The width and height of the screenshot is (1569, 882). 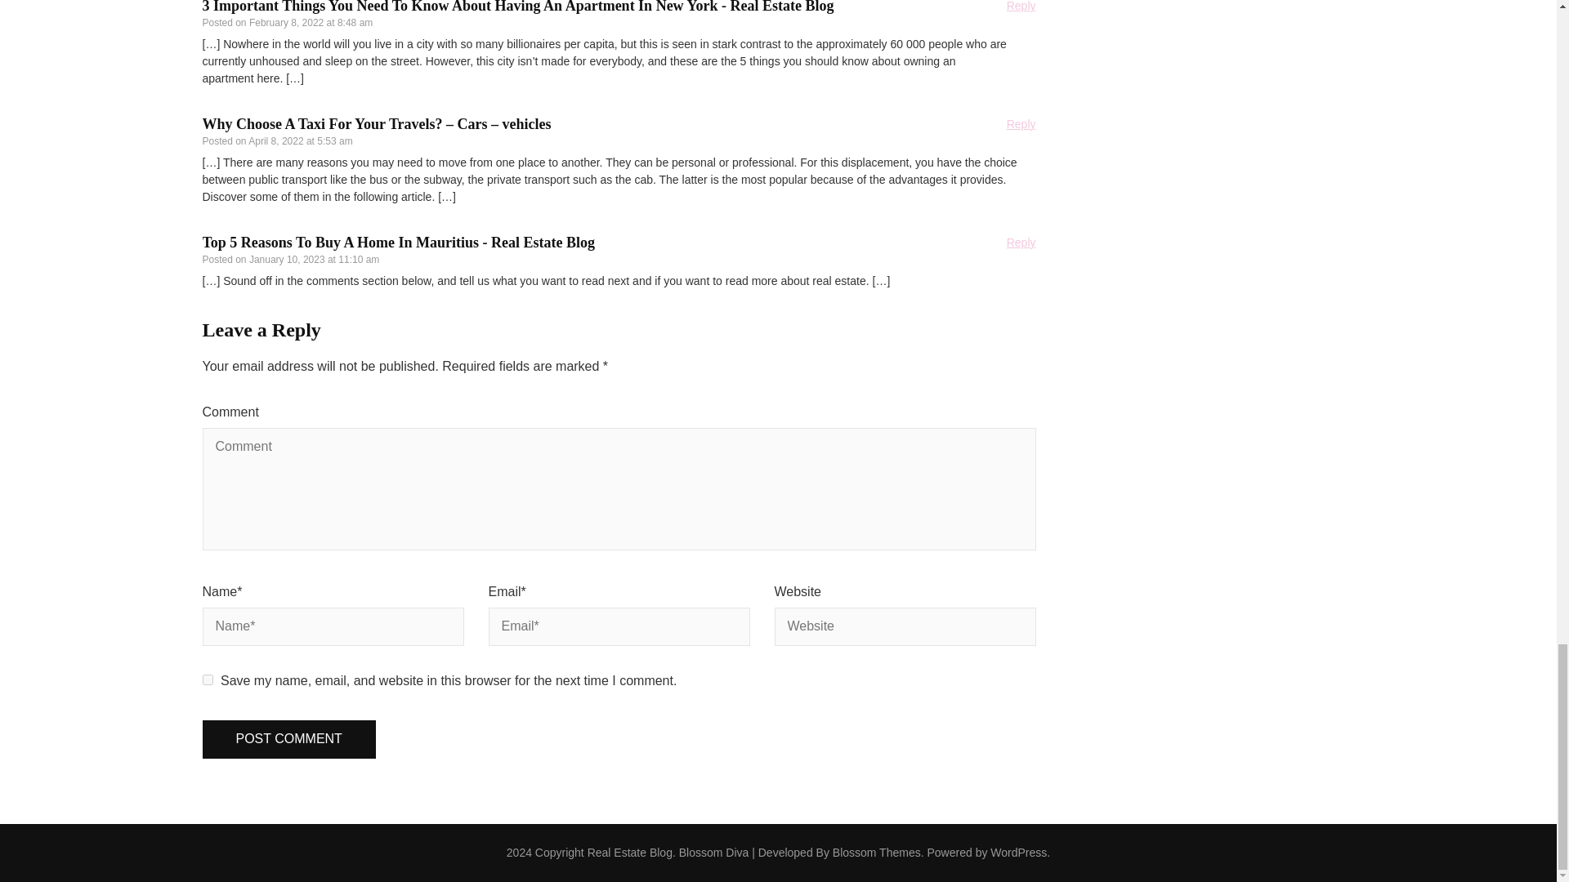 I want to click on Reply, so click(x=1021, y=7).